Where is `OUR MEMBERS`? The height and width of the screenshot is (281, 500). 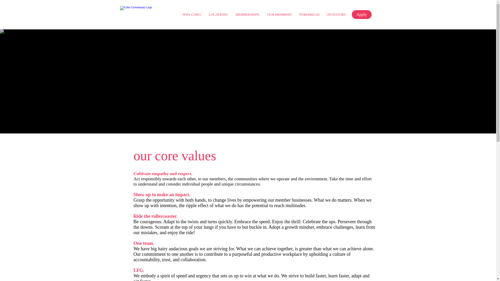 OUR MEMBERS is located at coordinates (279, 15).